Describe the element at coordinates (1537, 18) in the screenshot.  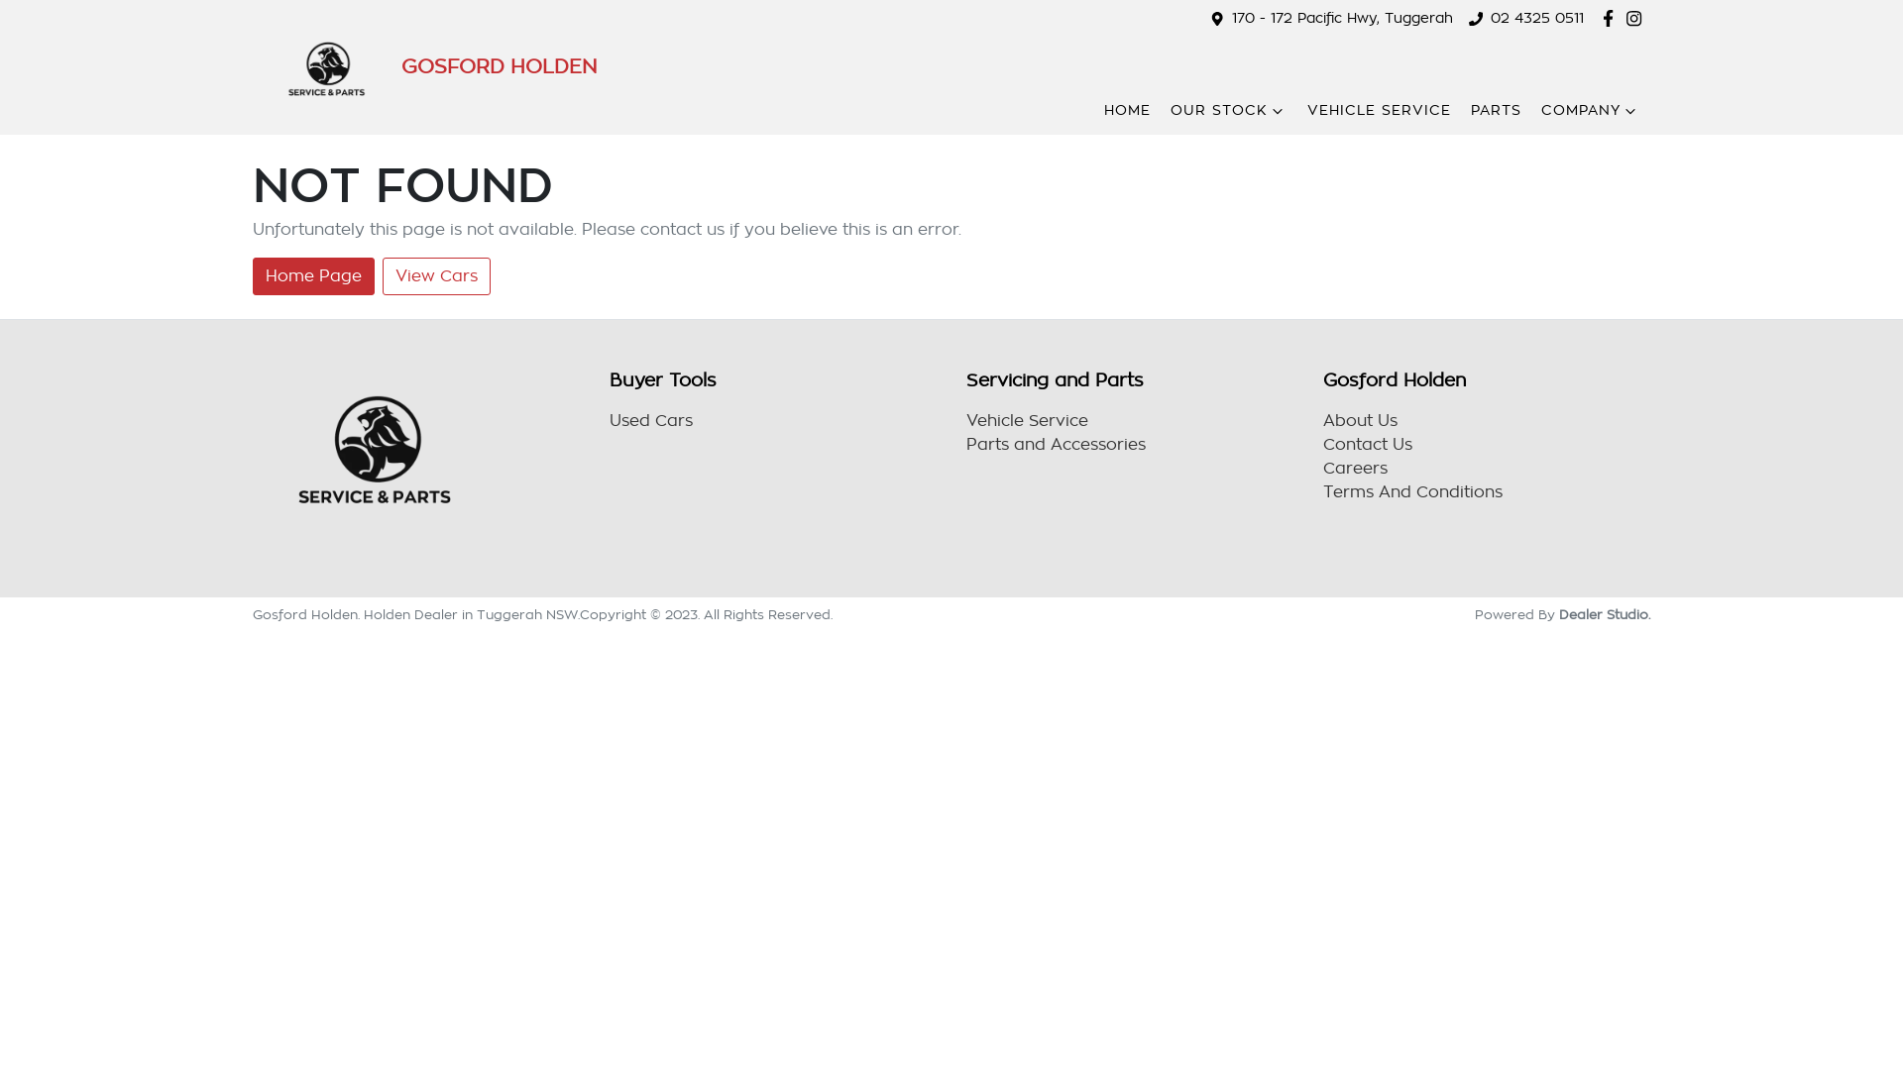
I see `02 4325 0511` at that location.